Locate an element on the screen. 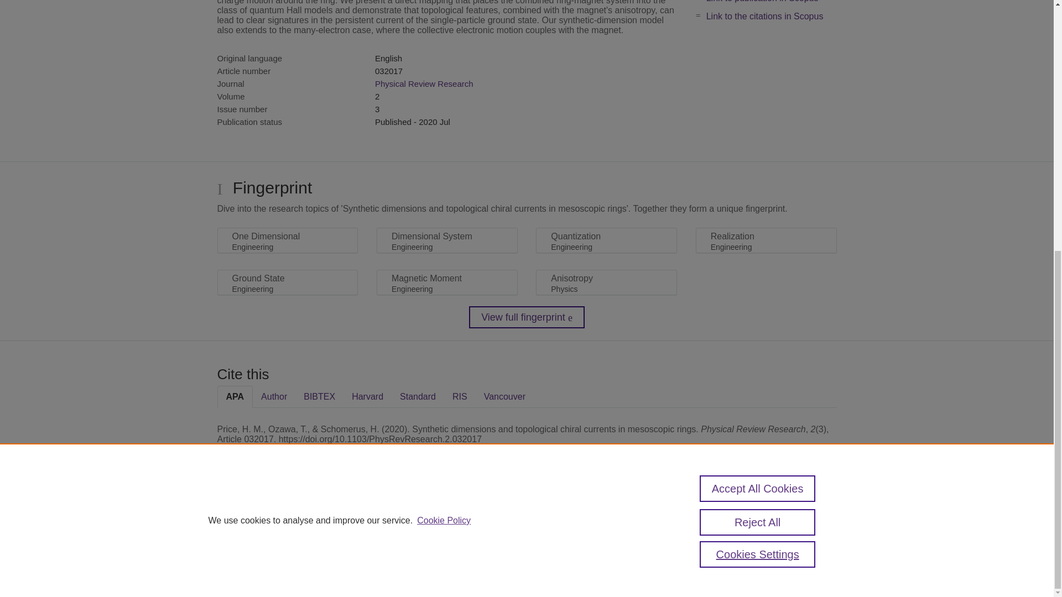  Scopus is located at coordinates (288, 516).